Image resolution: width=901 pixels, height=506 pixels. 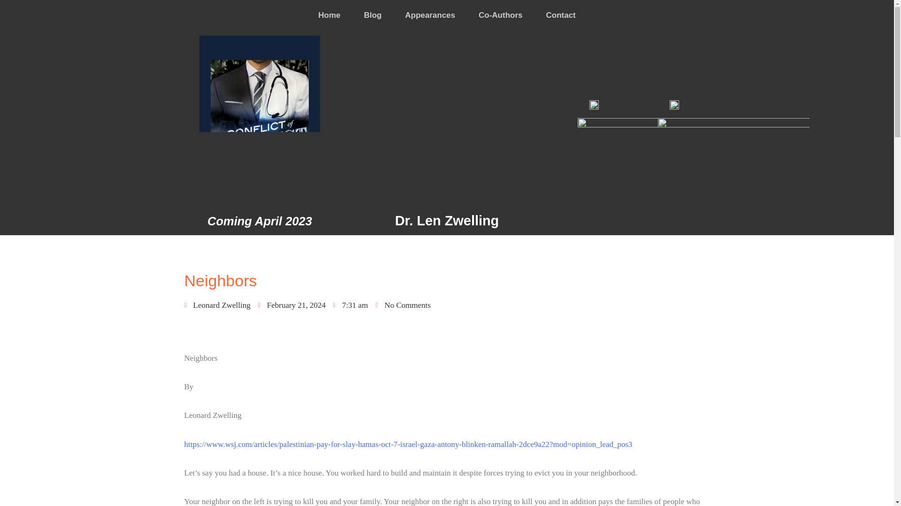 I want to click on Co-Authors, so click(x=500, y=15).